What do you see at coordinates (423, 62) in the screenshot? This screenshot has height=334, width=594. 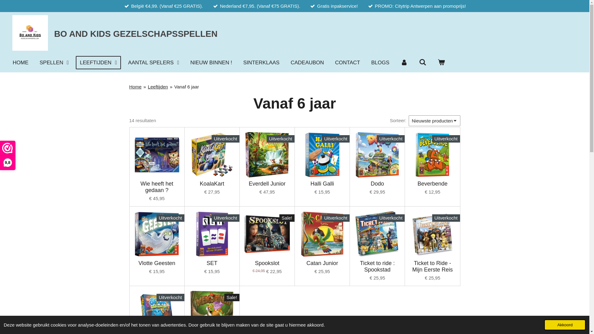 I see `Zoeken` at bounding box center [423, 62].